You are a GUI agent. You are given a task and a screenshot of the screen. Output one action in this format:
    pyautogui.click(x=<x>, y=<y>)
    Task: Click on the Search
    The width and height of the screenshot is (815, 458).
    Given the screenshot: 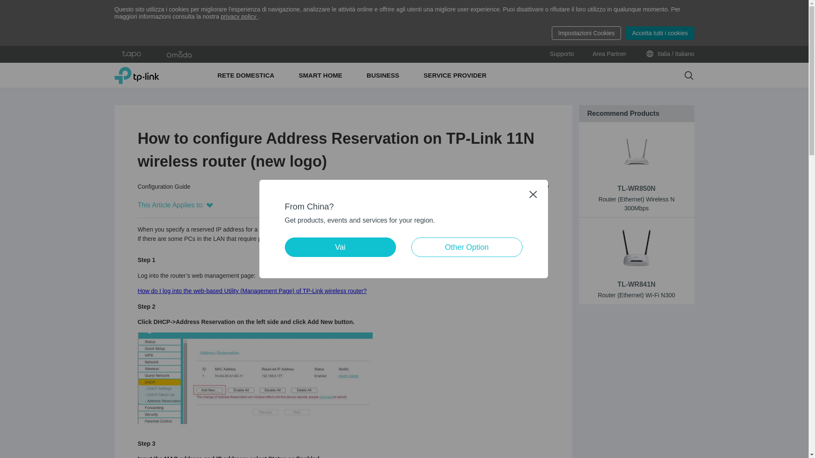 What is the action you would take?
    pyautogui.click(x=689, y=75)
    